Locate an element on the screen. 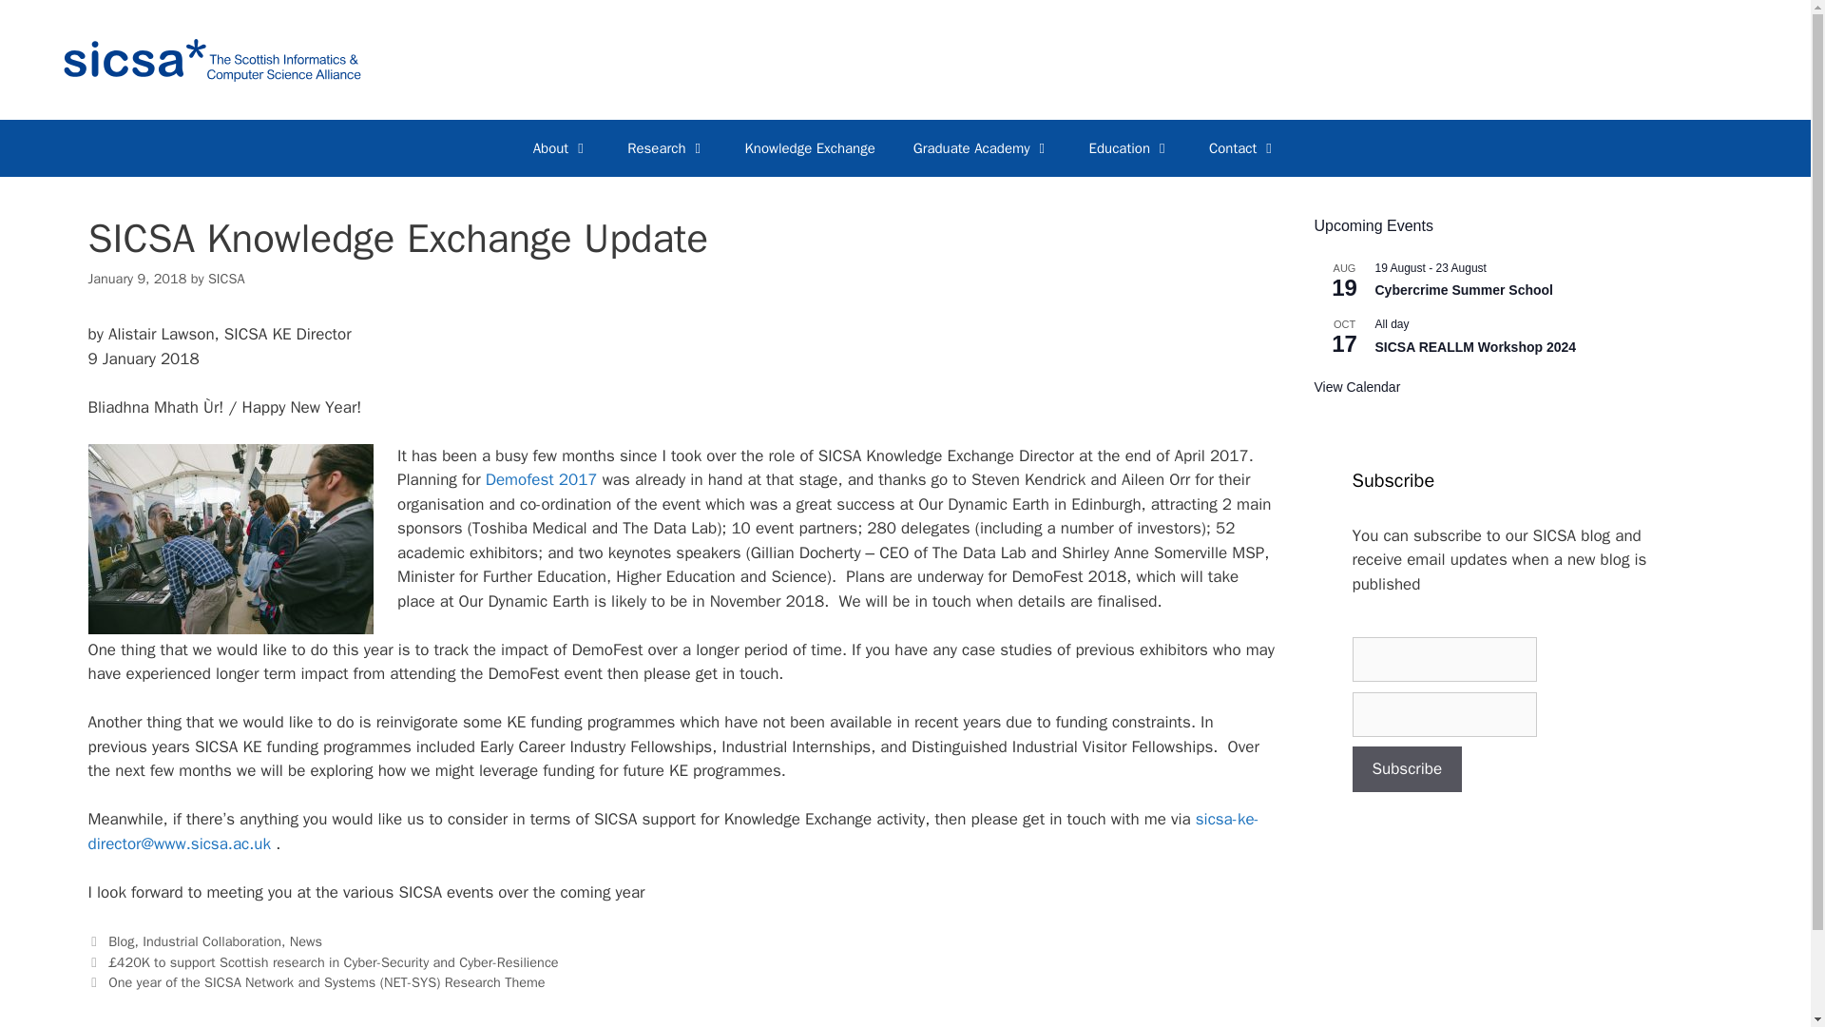  View more events. is located at coordinates (1356, 386).